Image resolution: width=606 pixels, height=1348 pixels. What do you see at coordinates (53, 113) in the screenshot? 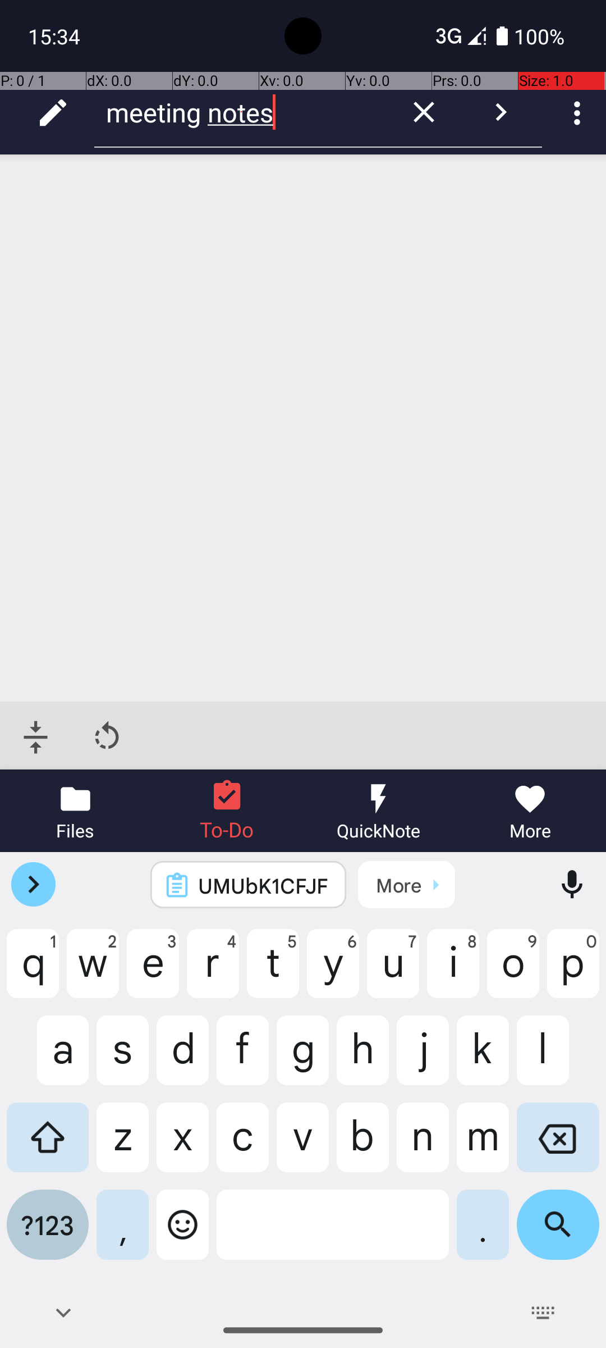
I see `Edit mode` at bounding box center [53, 113].